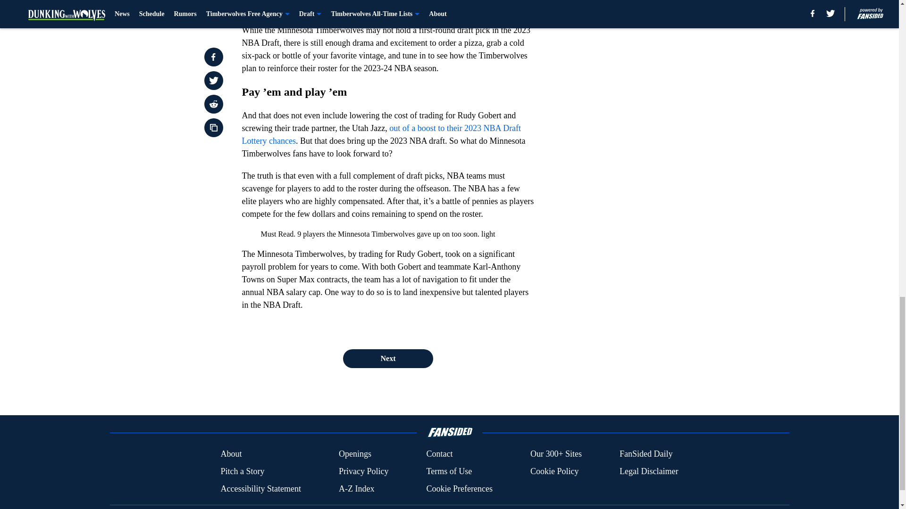 The height and width of the screenshot is (509, 906). What do you see at coordinates (439, 454) in the screenshot?
I see `Contact` at bounding box center [439, 454].